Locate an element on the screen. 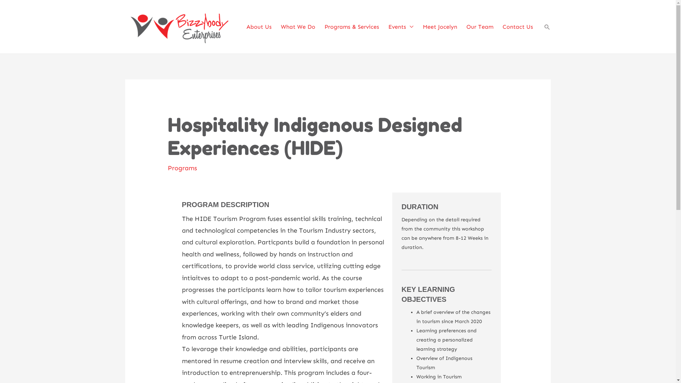 The image size is (681, 383). Programs is located at coordinates (182, 168).